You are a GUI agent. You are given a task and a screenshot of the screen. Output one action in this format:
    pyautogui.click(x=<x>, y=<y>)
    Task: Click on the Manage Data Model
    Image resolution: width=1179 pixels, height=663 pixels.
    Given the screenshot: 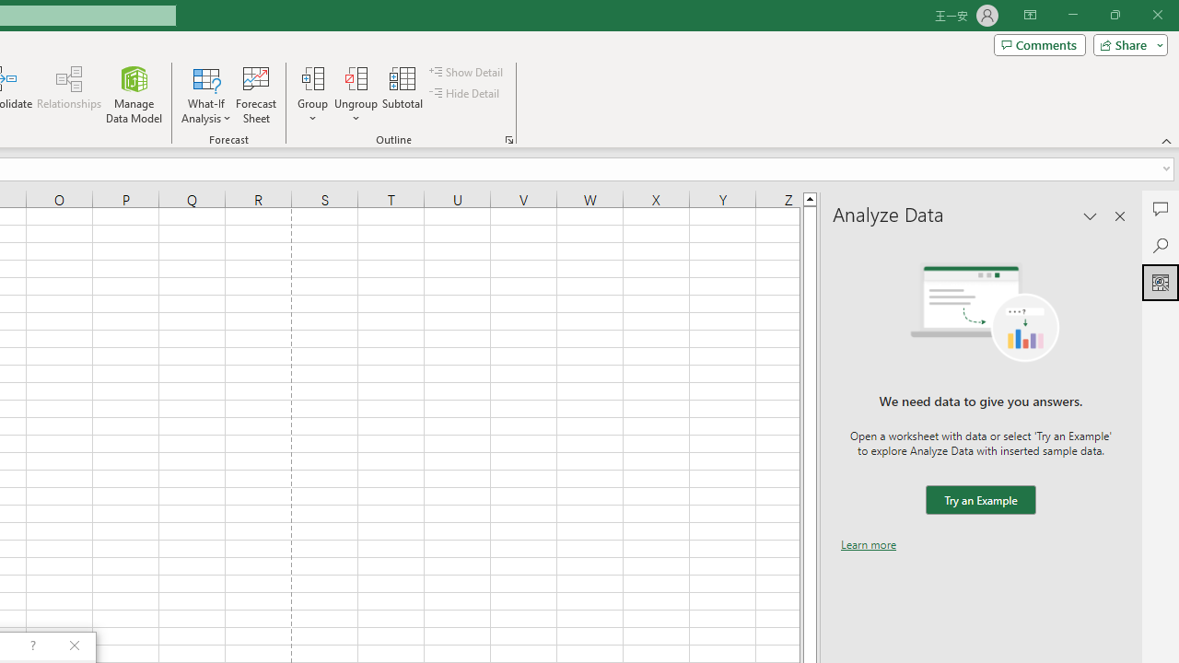 What is the action you would take?
    pyautogui.click(x=134, y=94)
    